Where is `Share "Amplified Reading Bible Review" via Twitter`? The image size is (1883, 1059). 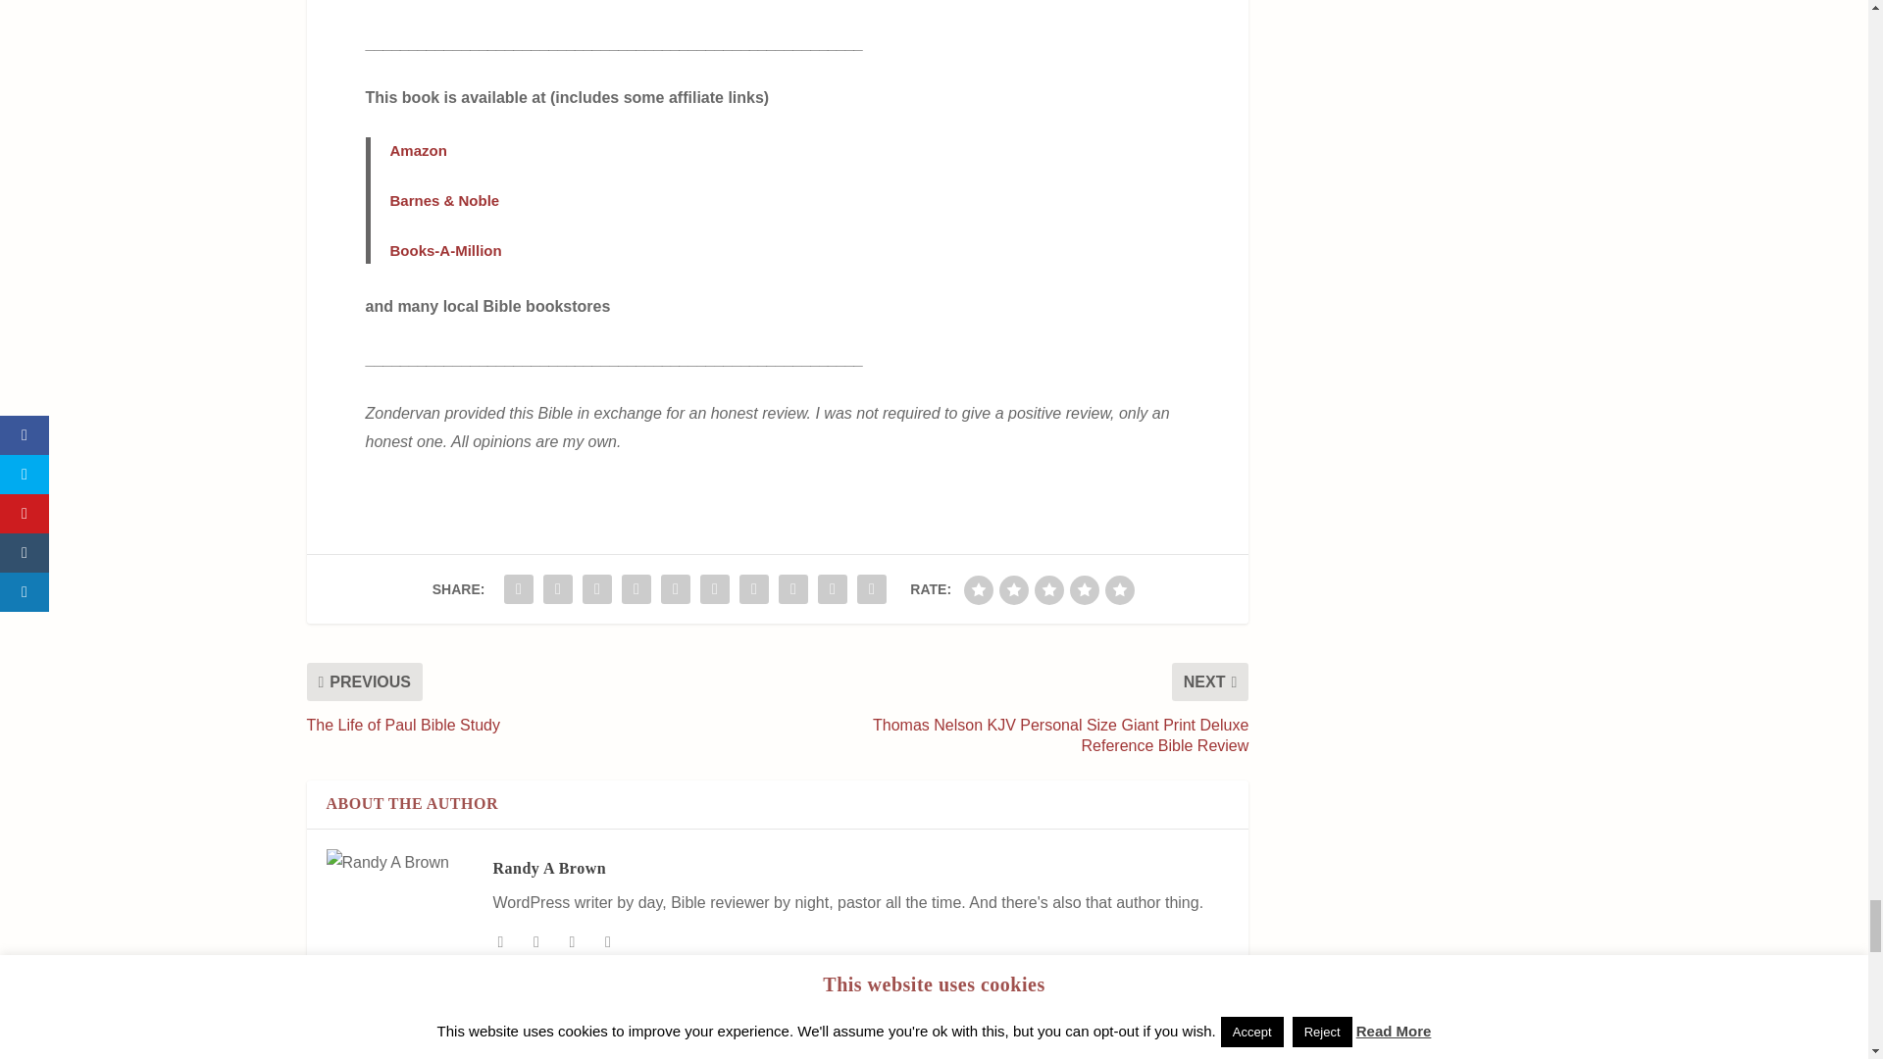
Share "Amplified Reading Bible Review" via Twitter is located at coordinates (558, 589).